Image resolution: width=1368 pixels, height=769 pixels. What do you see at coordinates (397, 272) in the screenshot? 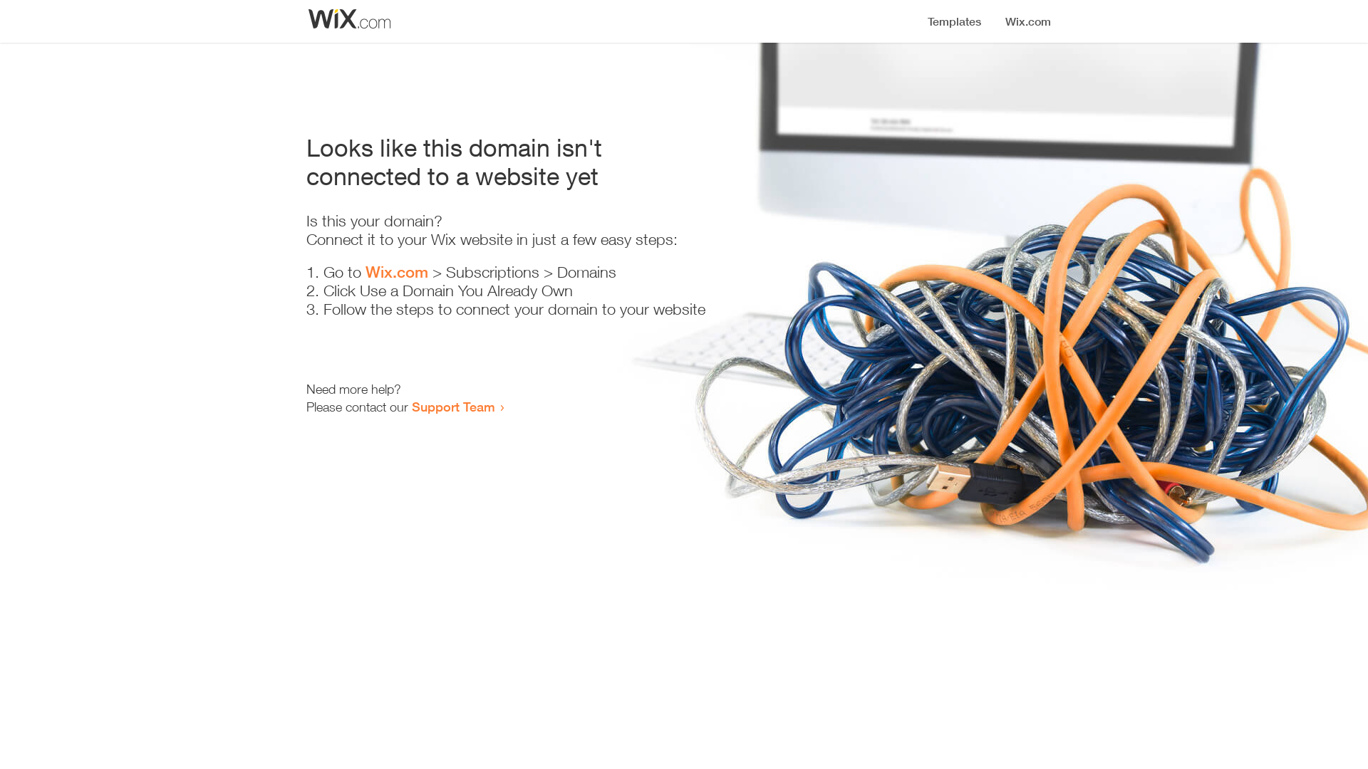
I see `Wix.com` at bounding box center [397, 272].